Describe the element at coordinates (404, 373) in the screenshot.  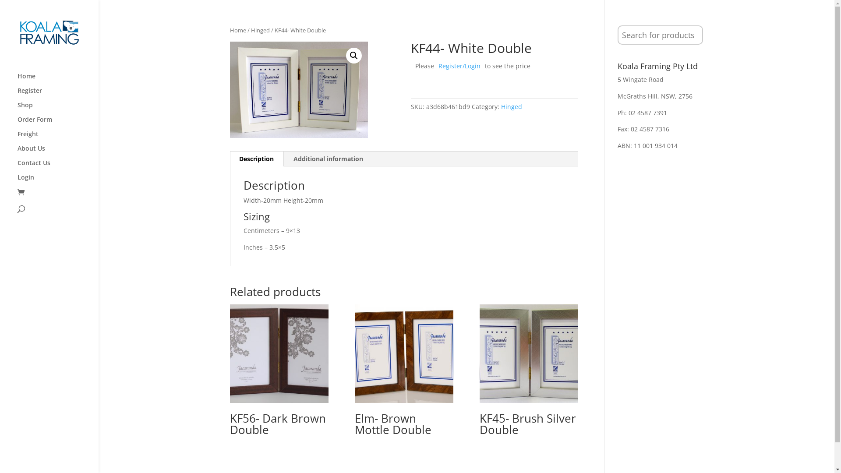
I see `Elm- Brown Mottle Double` at that location.